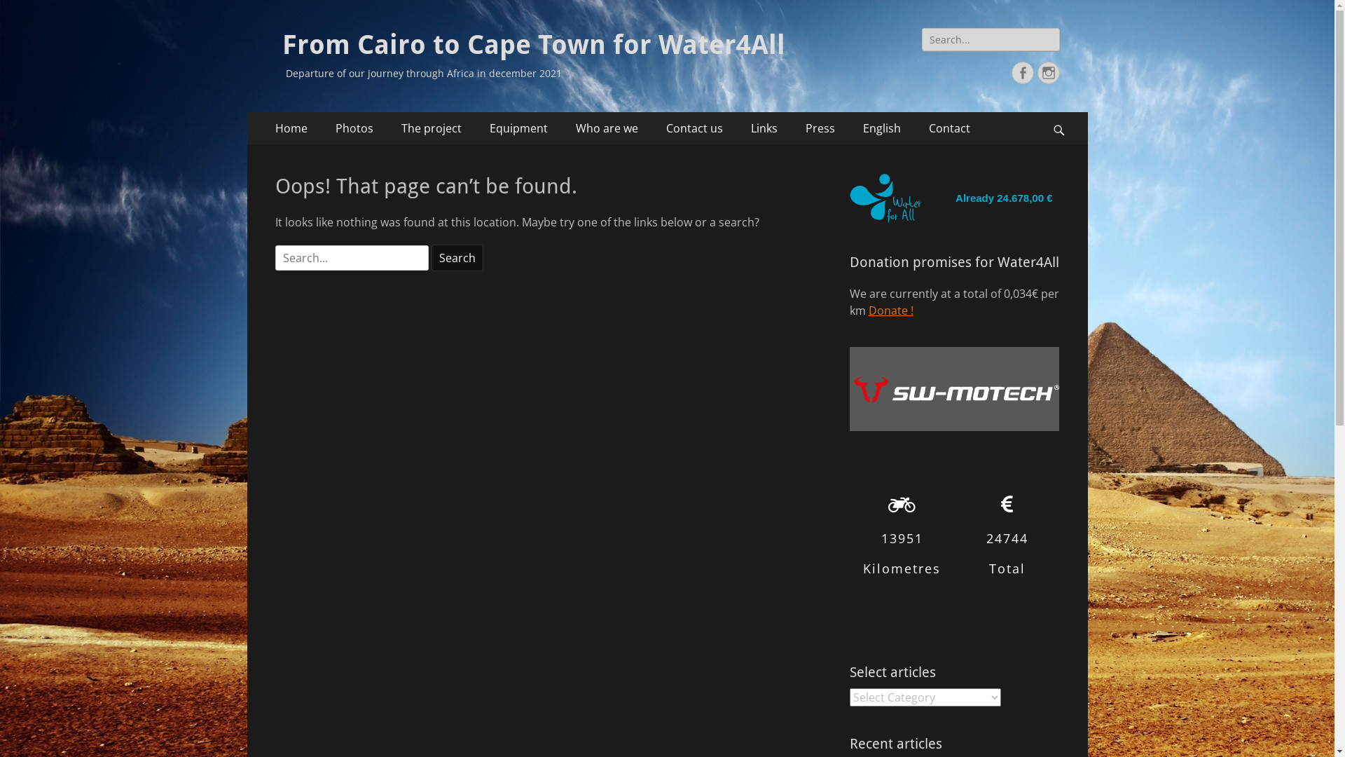 The image size is (1345, 757). What do you see at coordinates (694, 128) in the screenshot?
I see `Contact us` at bounding box center [694, 128].